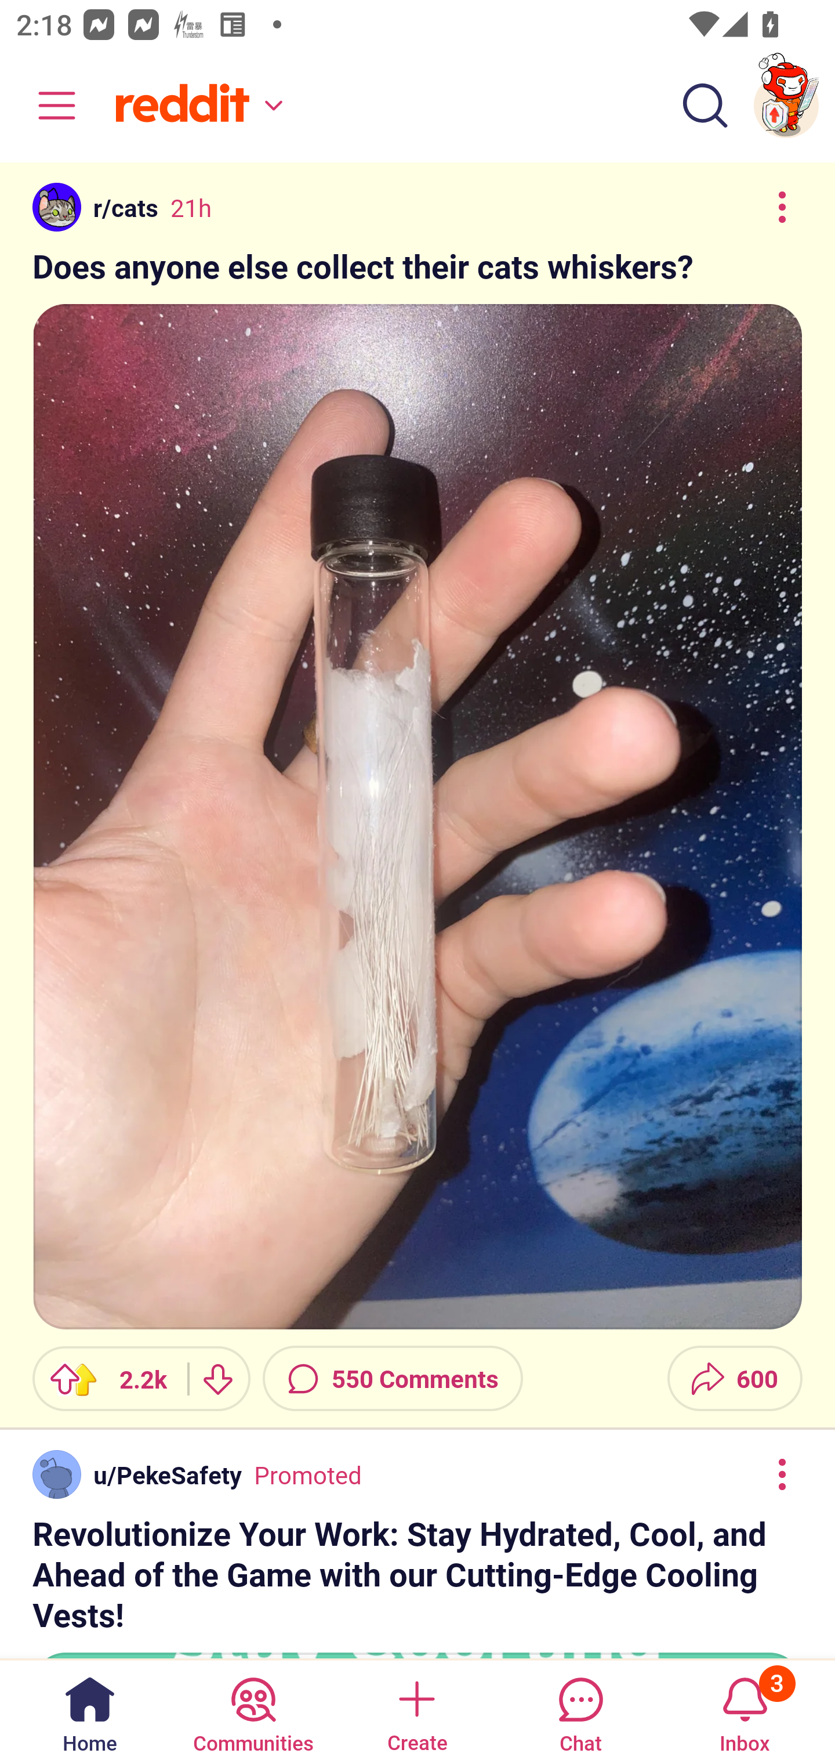 The image size is (835, 1764). Describe the element at coordinates (253, 1711) in the screenshot. I see `Communities` at that location.